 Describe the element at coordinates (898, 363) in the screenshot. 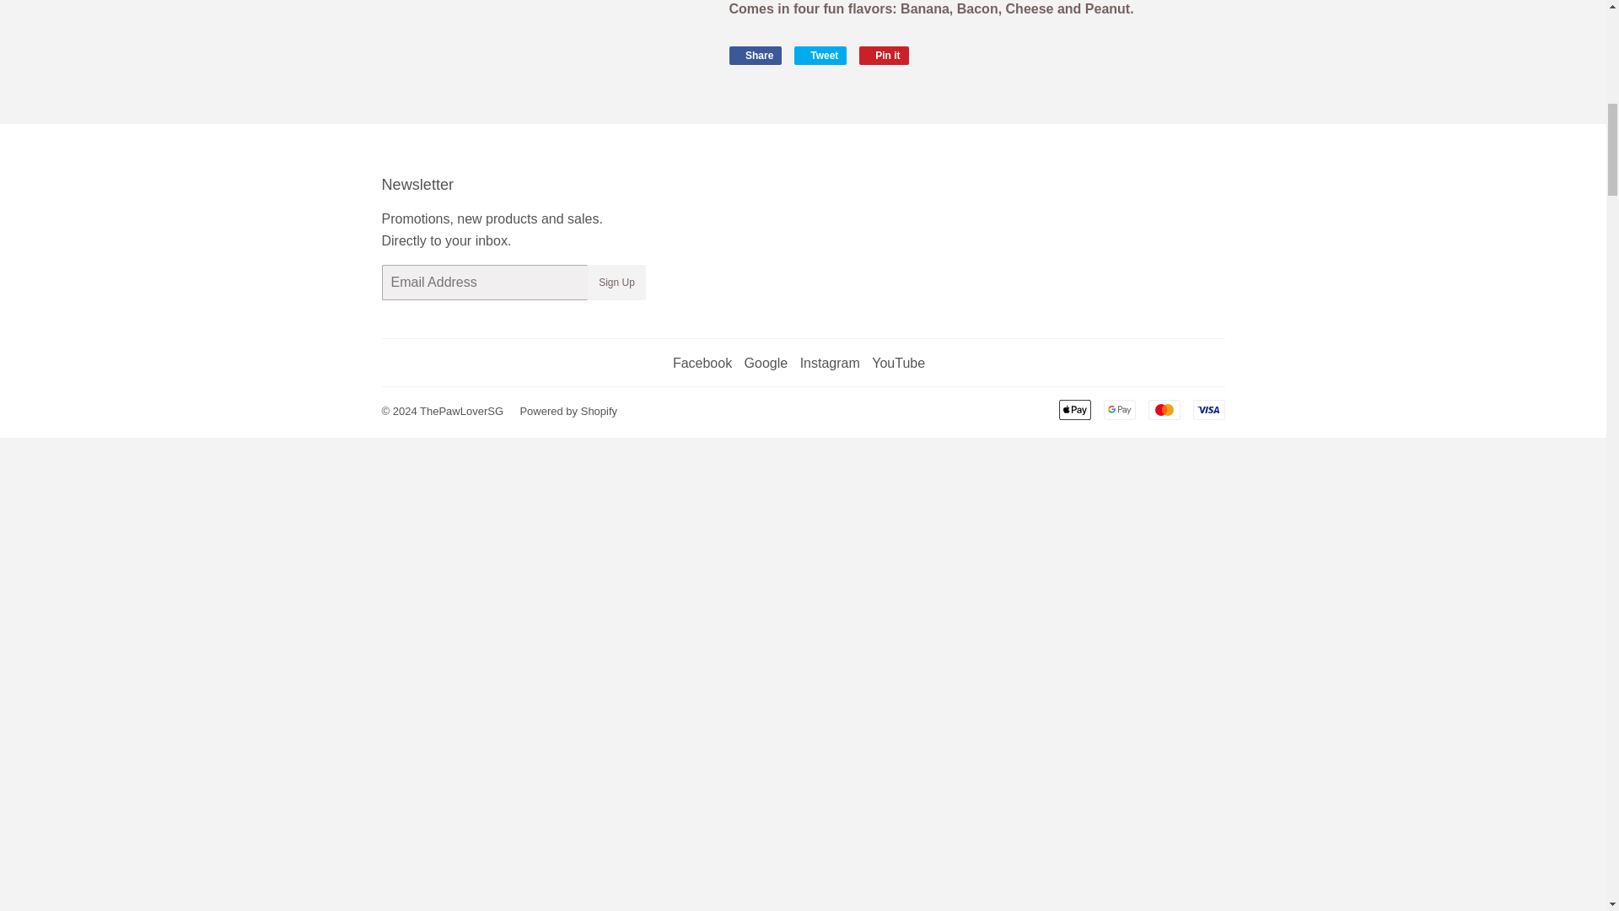

I see `ThePawLoverSG on YouTube` at that location.